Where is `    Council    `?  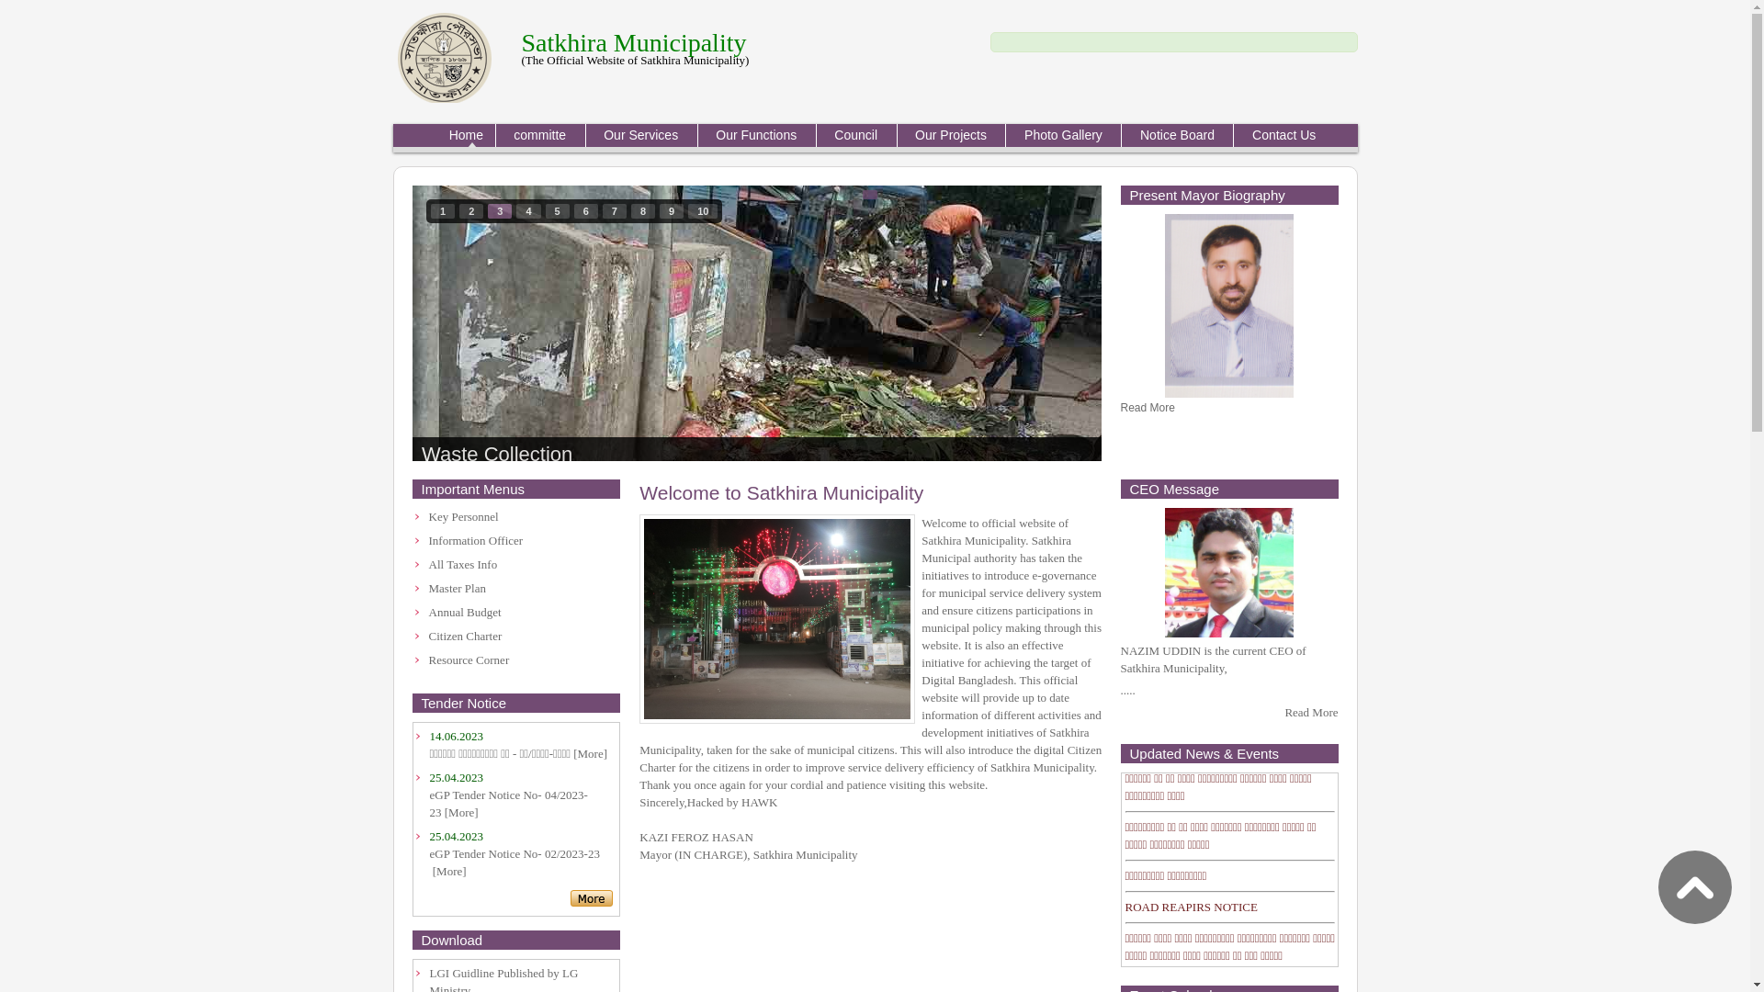     Council     is located at coordinates (856, 136).